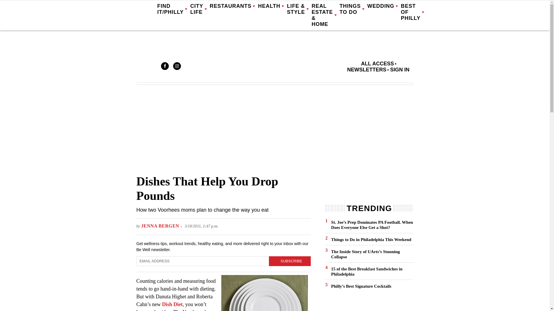 The width and height of the screenshot is (554, 311). Describe the element at coordinates (352, 9) in the screenshot. I see `THINGS TO DO` at that location.